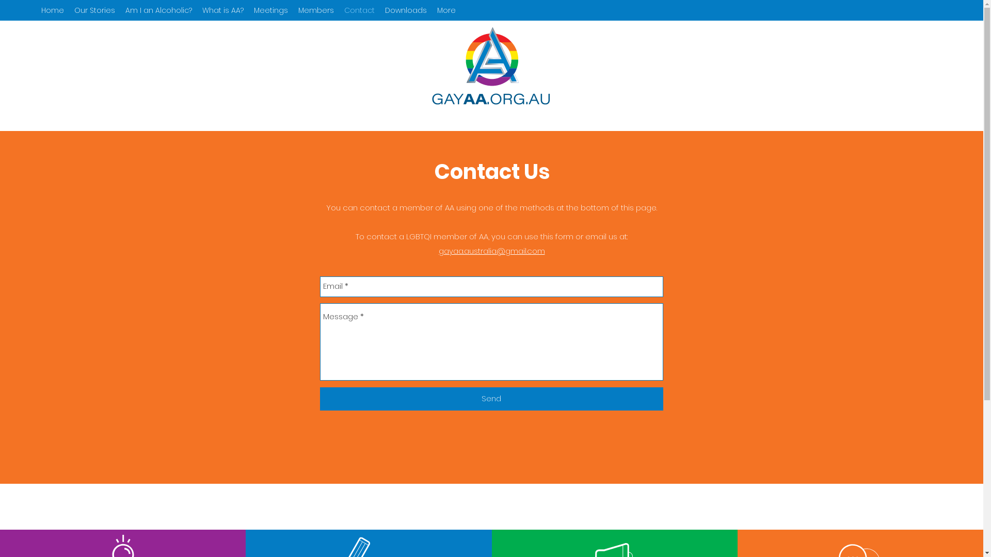 Image resolution: width=991 pixels, height=557 pixels. What do you see at coordinates (491, 398) in the screenshot?
I see `Send` at bounding box center [491, 398].